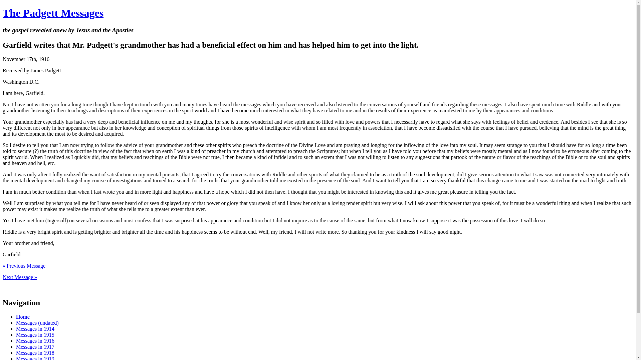 This screenshot has width=641, height=360. What do you see at coordinates (35, 329) in the screenshot?
I see `Messages in 1914` at bounding box center [35, 329].